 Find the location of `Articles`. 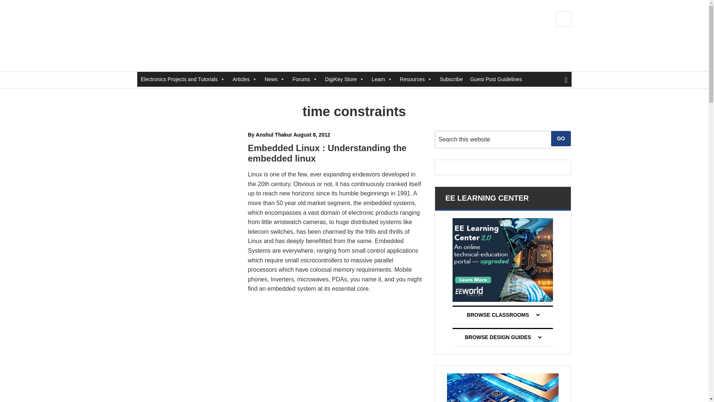

Articles is located at coordinates (244, 79).